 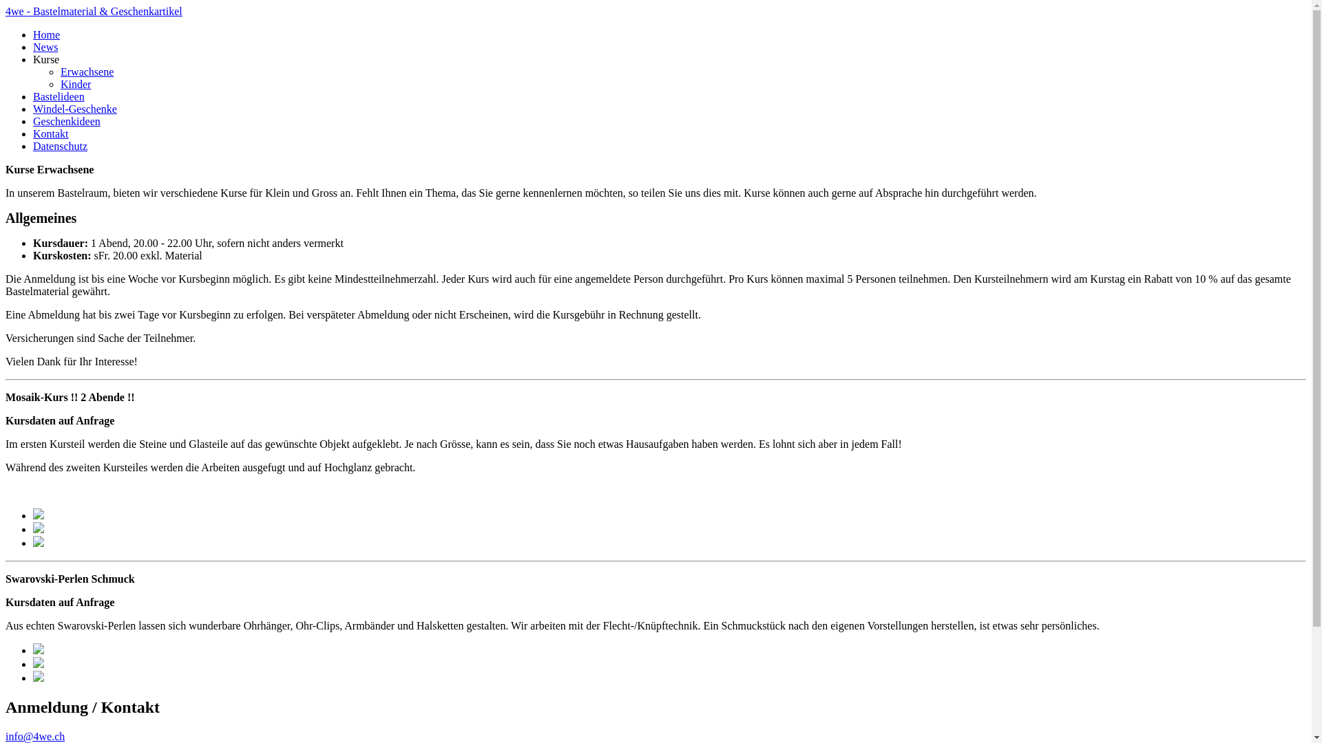 What do you see at coordinates (51, 133) in the screenshot?
I see `Kontakt` at bounding box center [51, 133].